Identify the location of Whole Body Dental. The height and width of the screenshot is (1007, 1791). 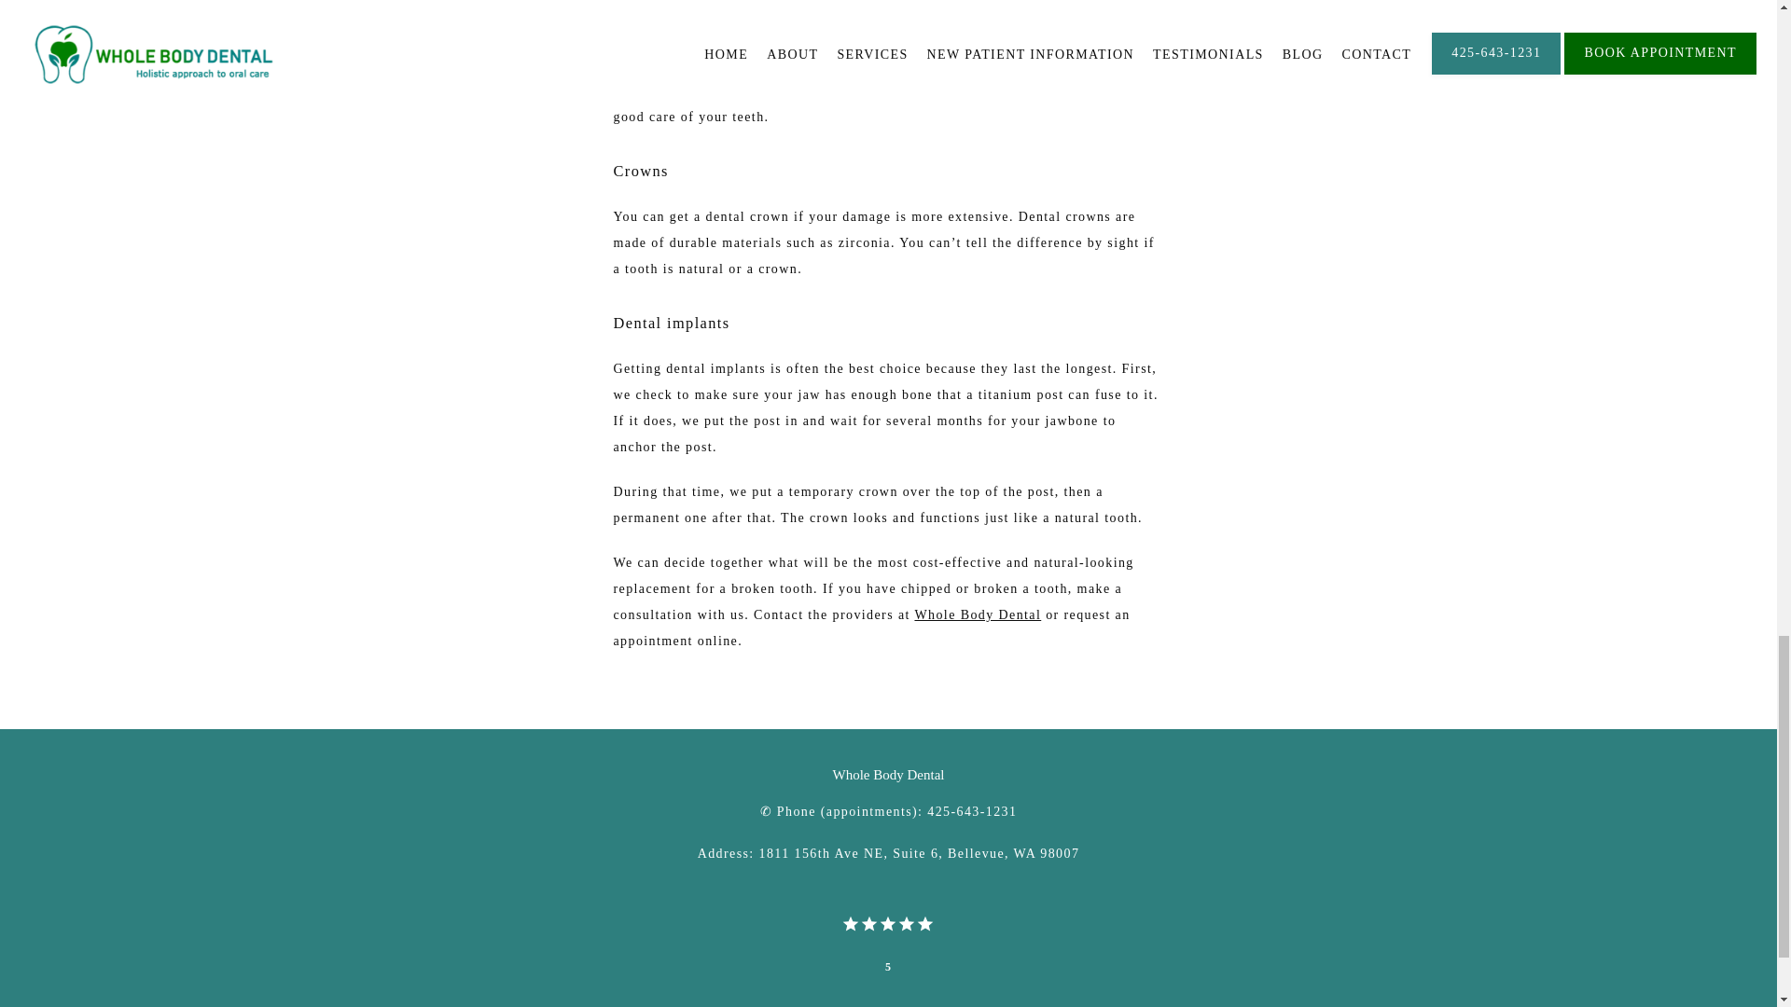
(977, 615).